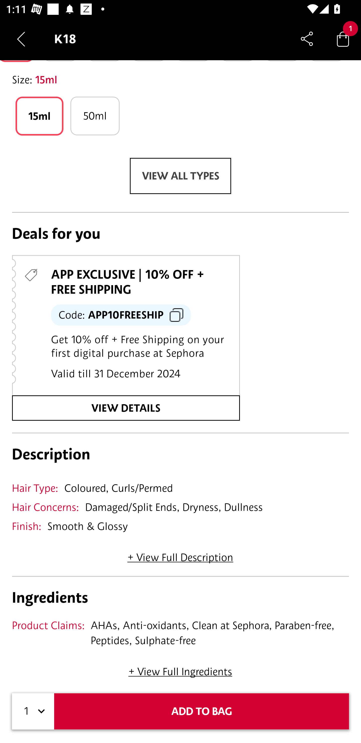  What do you see at coordinates (202, 711) in the screenshot?
I see `ADD TO BAG` at bounding box center [202, 711].